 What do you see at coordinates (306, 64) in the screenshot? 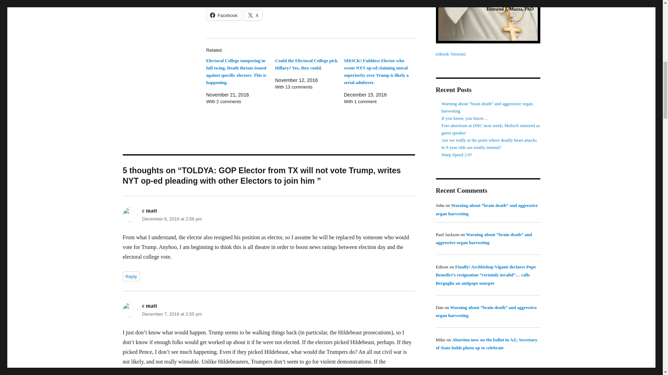
I see `Could the Electoral College pick Hillary? Yes, they could.` at bounding box center [306, 64].